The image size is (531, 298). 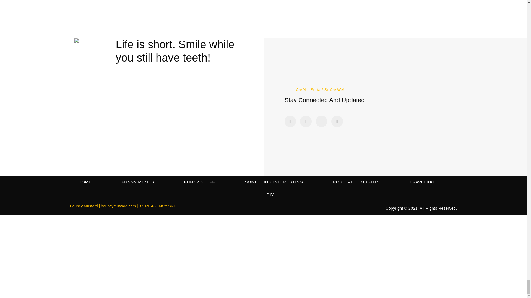 I want to click on FUNNY MEMES, so click(x=138, y=182).